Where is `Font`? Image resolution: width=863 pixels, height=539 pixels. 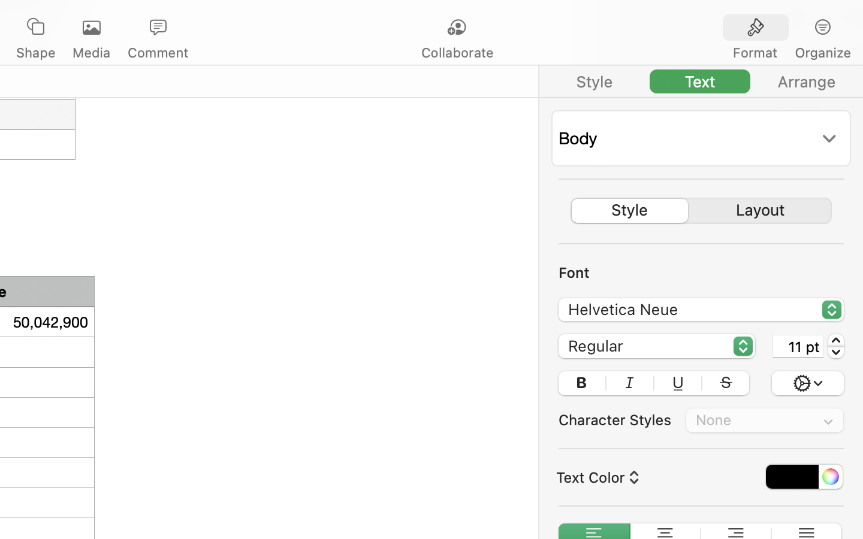
Font is located at coordinates (574, 272).